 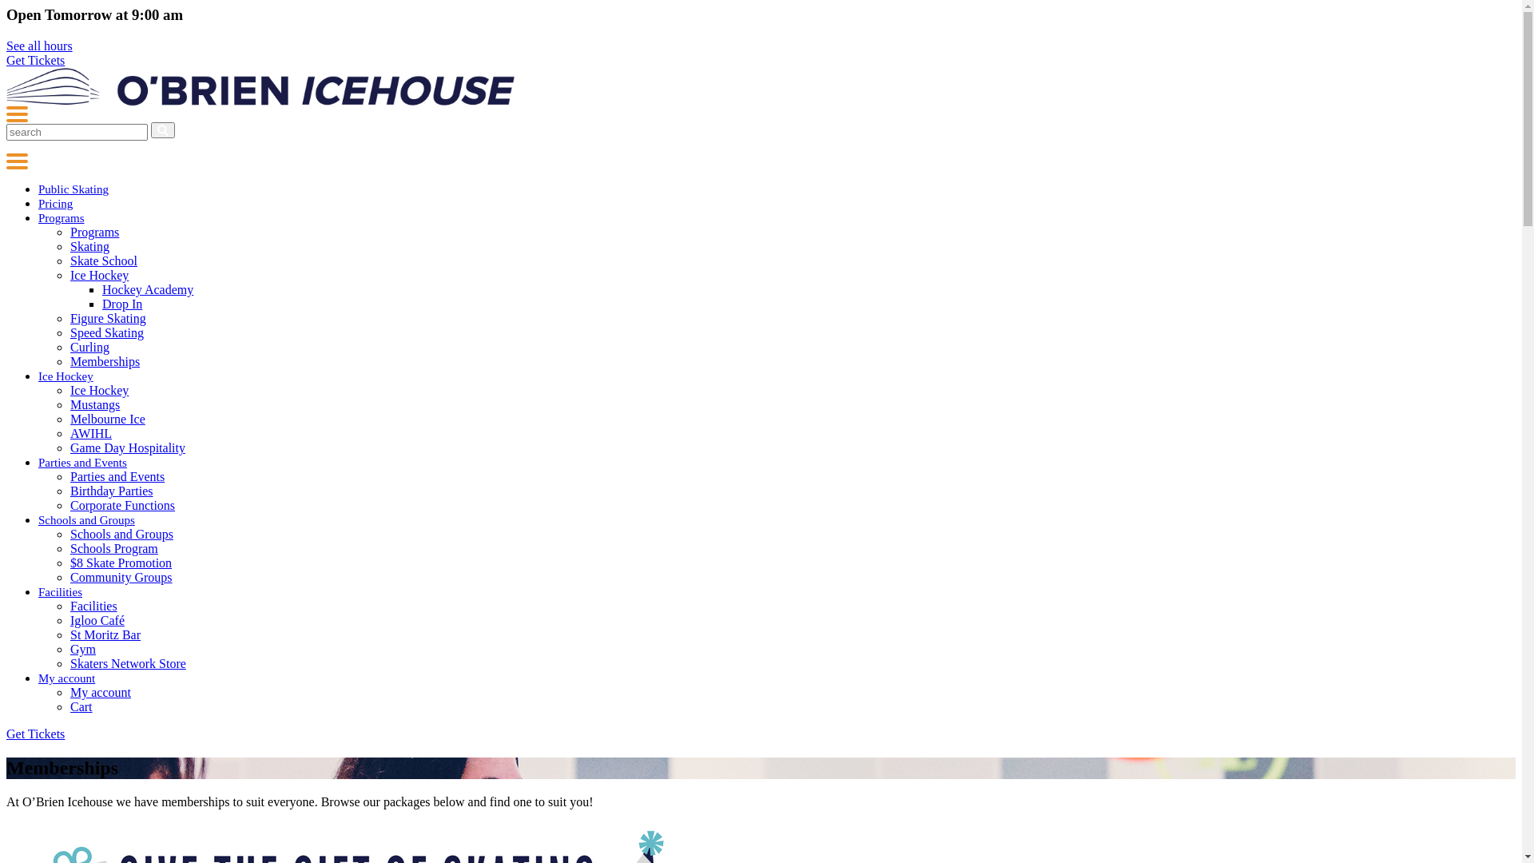 I want to click on Speed Skating, so click(x=107, y=332).